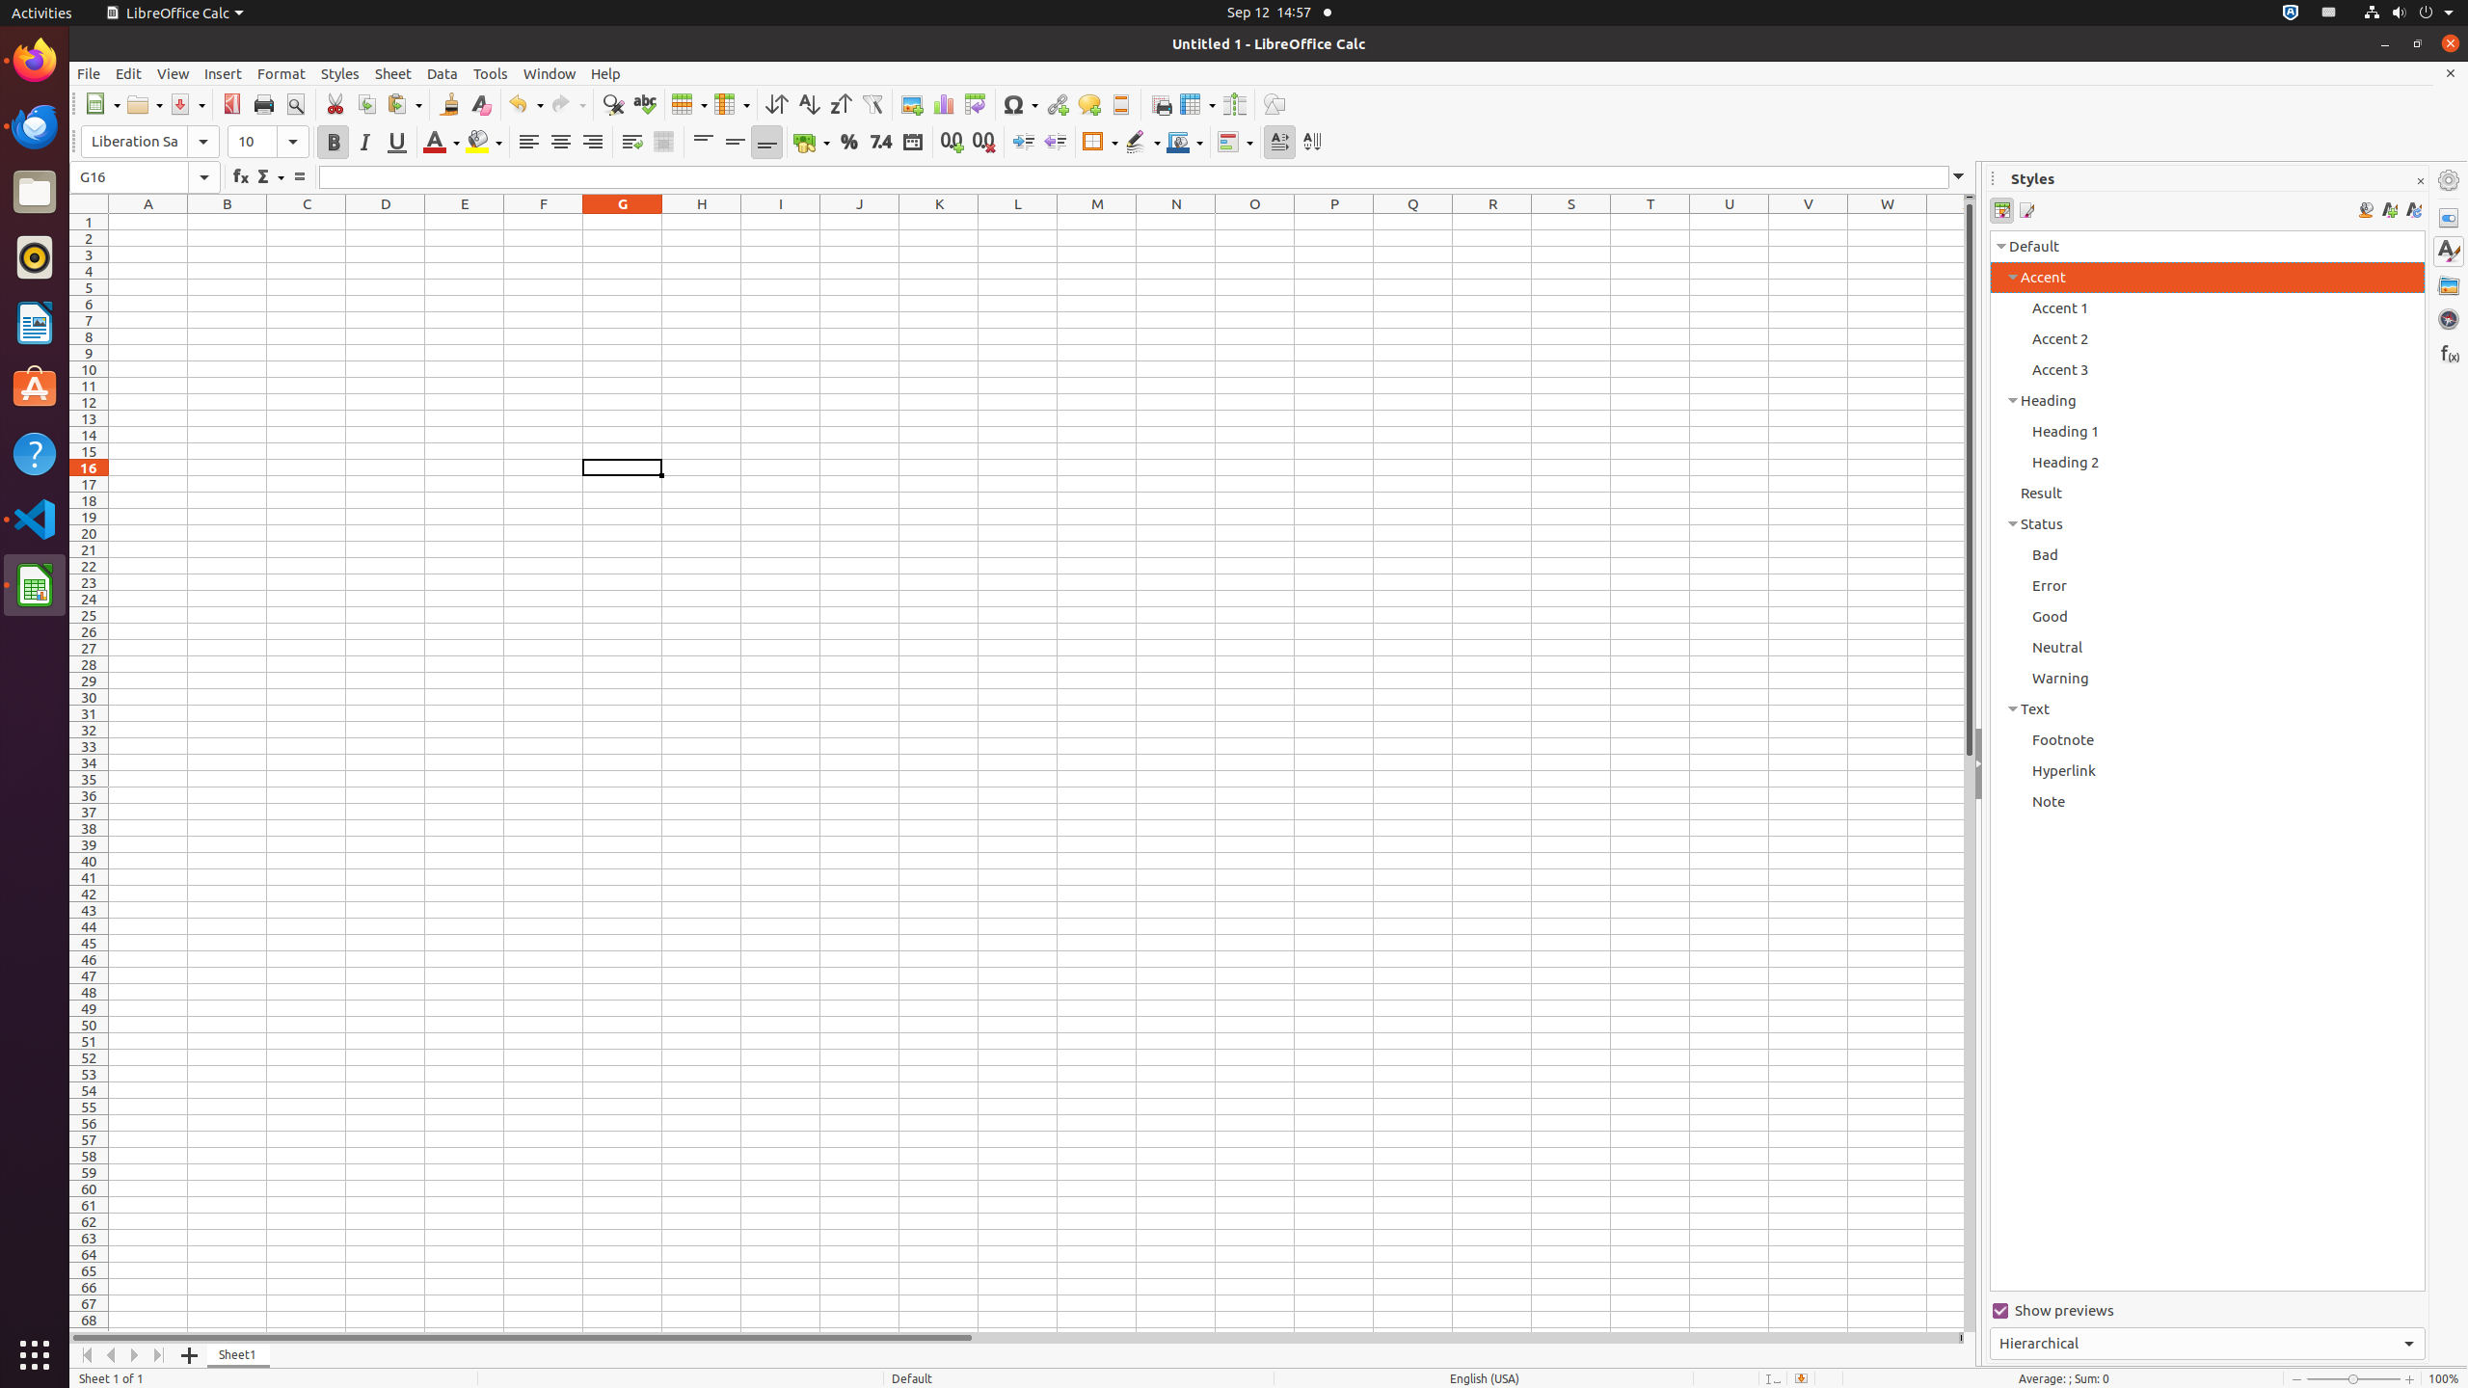 The height and width of the screenshot is (1388, 2468). I want to click on Fill Format Mode, so click(2366, 210).